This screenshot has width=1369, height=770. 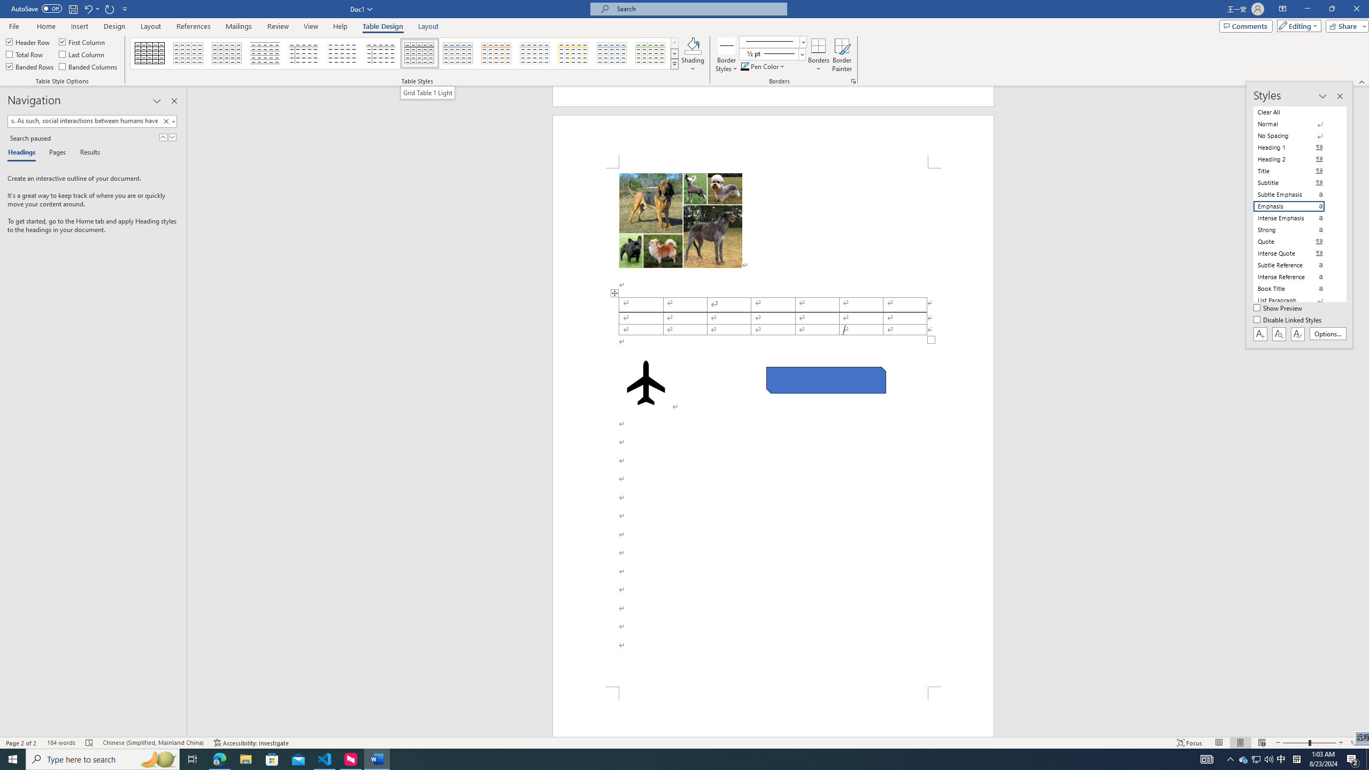 What do you see at coordinates (381, 53) in the screenshot?
I see `Plain Table 5` at bounding box center [381, 53].